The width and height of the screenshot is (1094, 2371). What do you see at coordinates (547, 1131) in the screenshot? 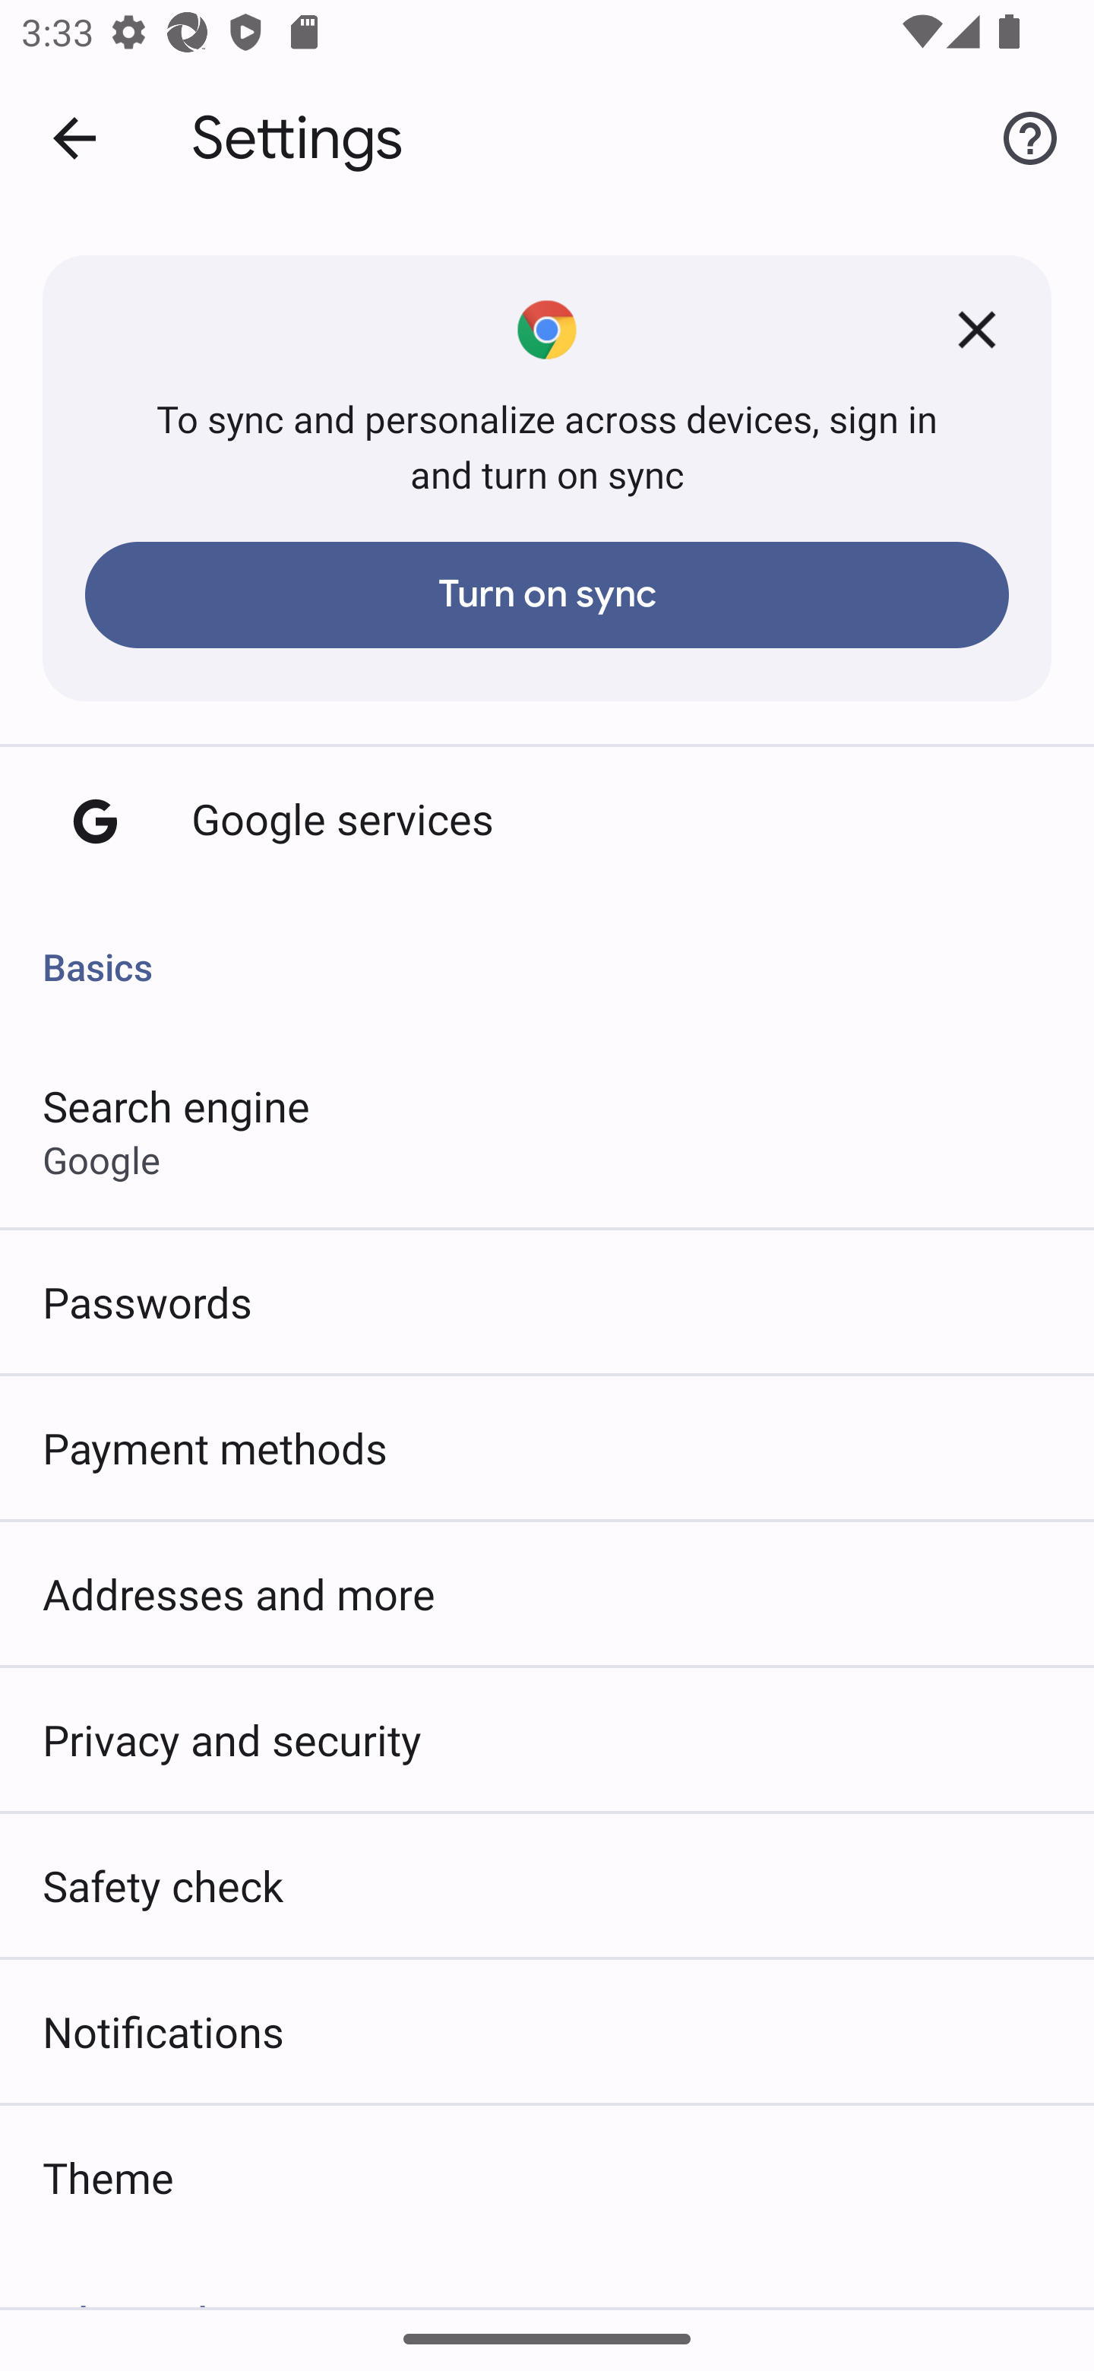
I see `Search engine Google` at bounding box center [547, 1131].